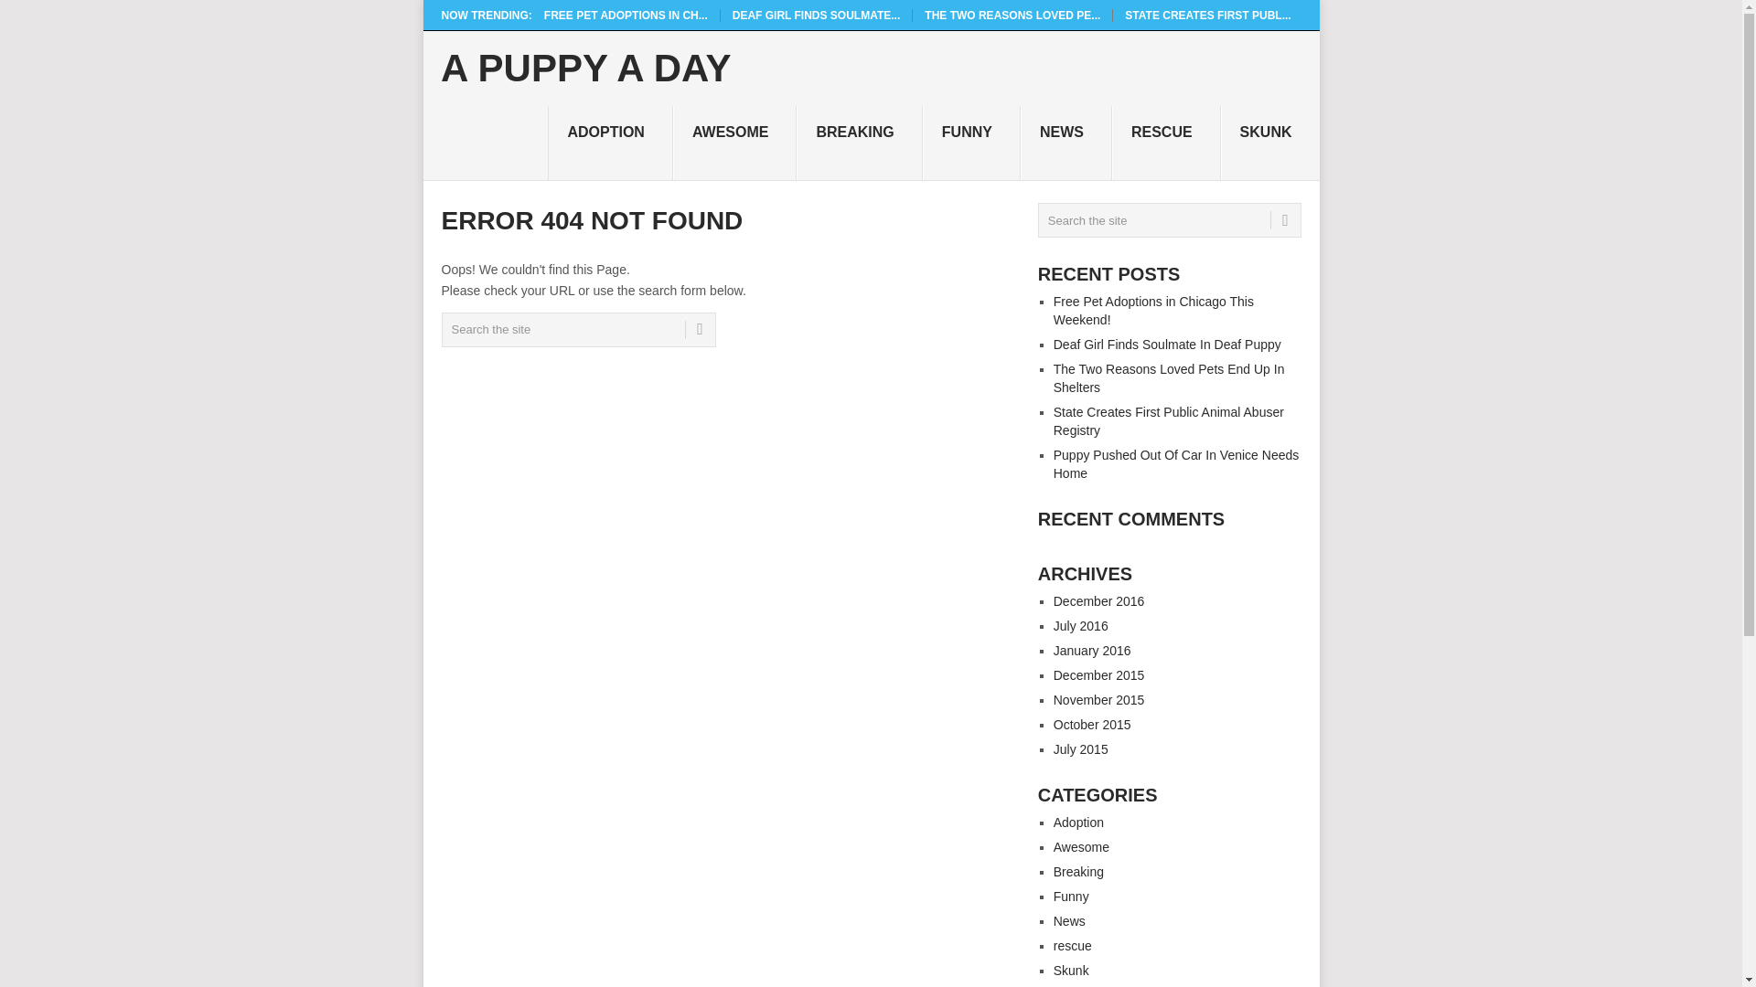  Describe the element at coordinates (1176, 464) in the screenshot. I see `Puppy Pushed Out Of Car In Venice Needs Home` at that location.